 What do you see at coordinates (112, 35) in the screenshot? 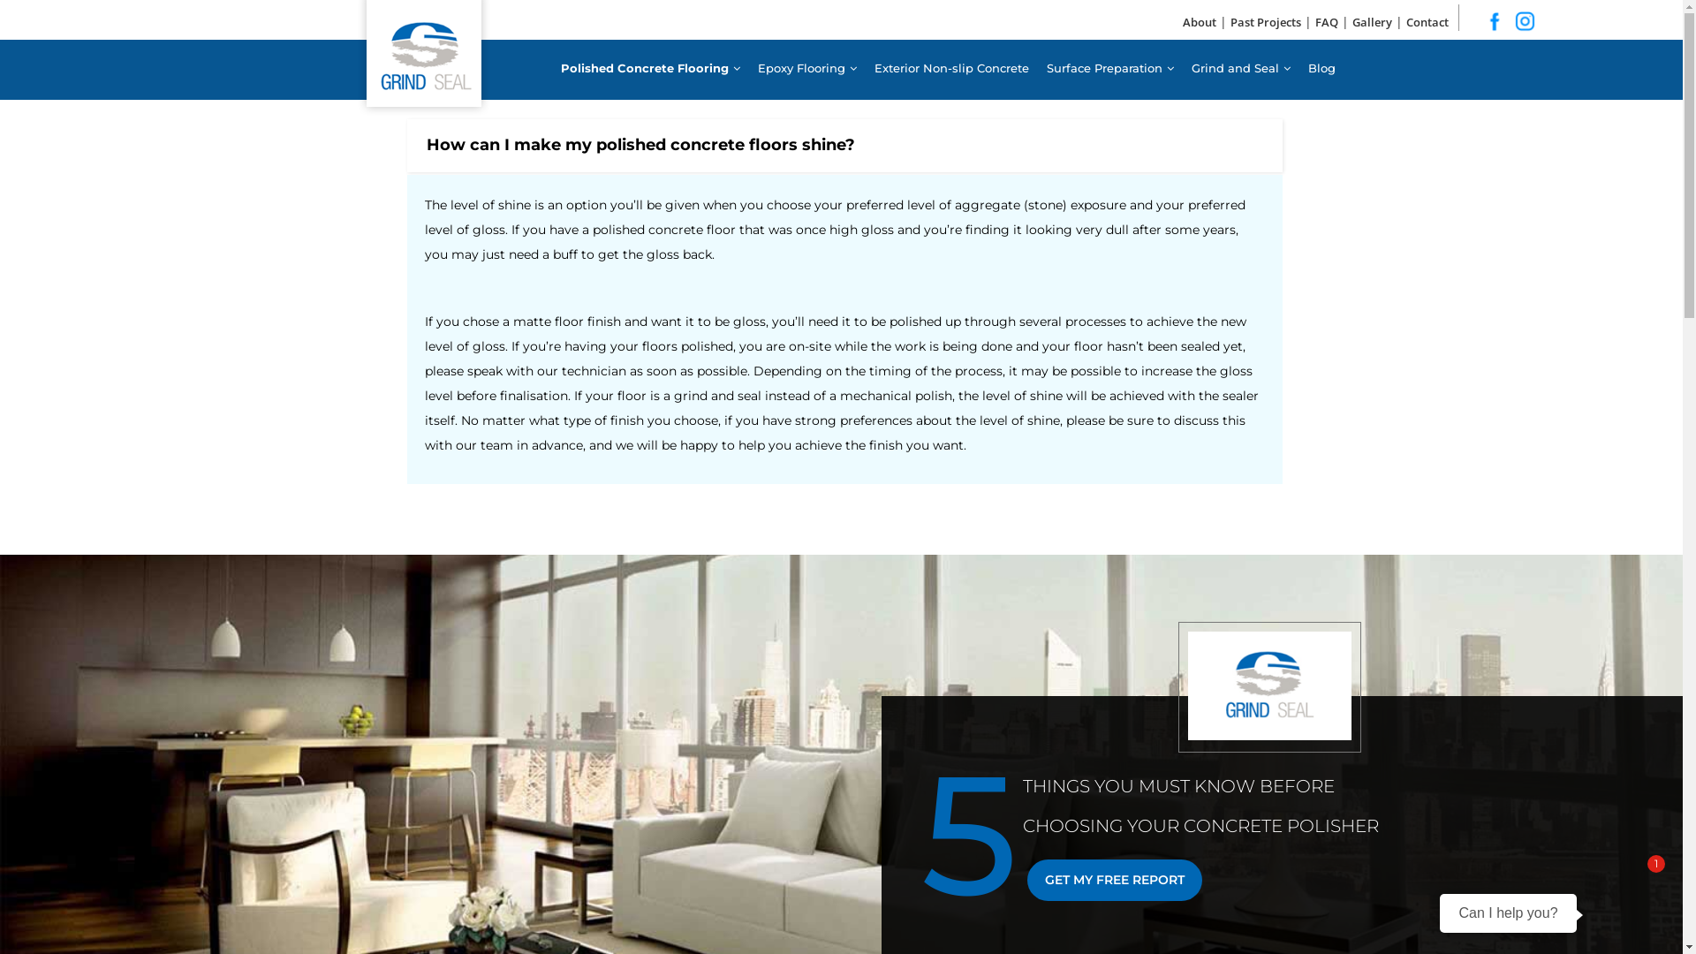
I see `Grind and Seal` at bounding box center [112, 35].